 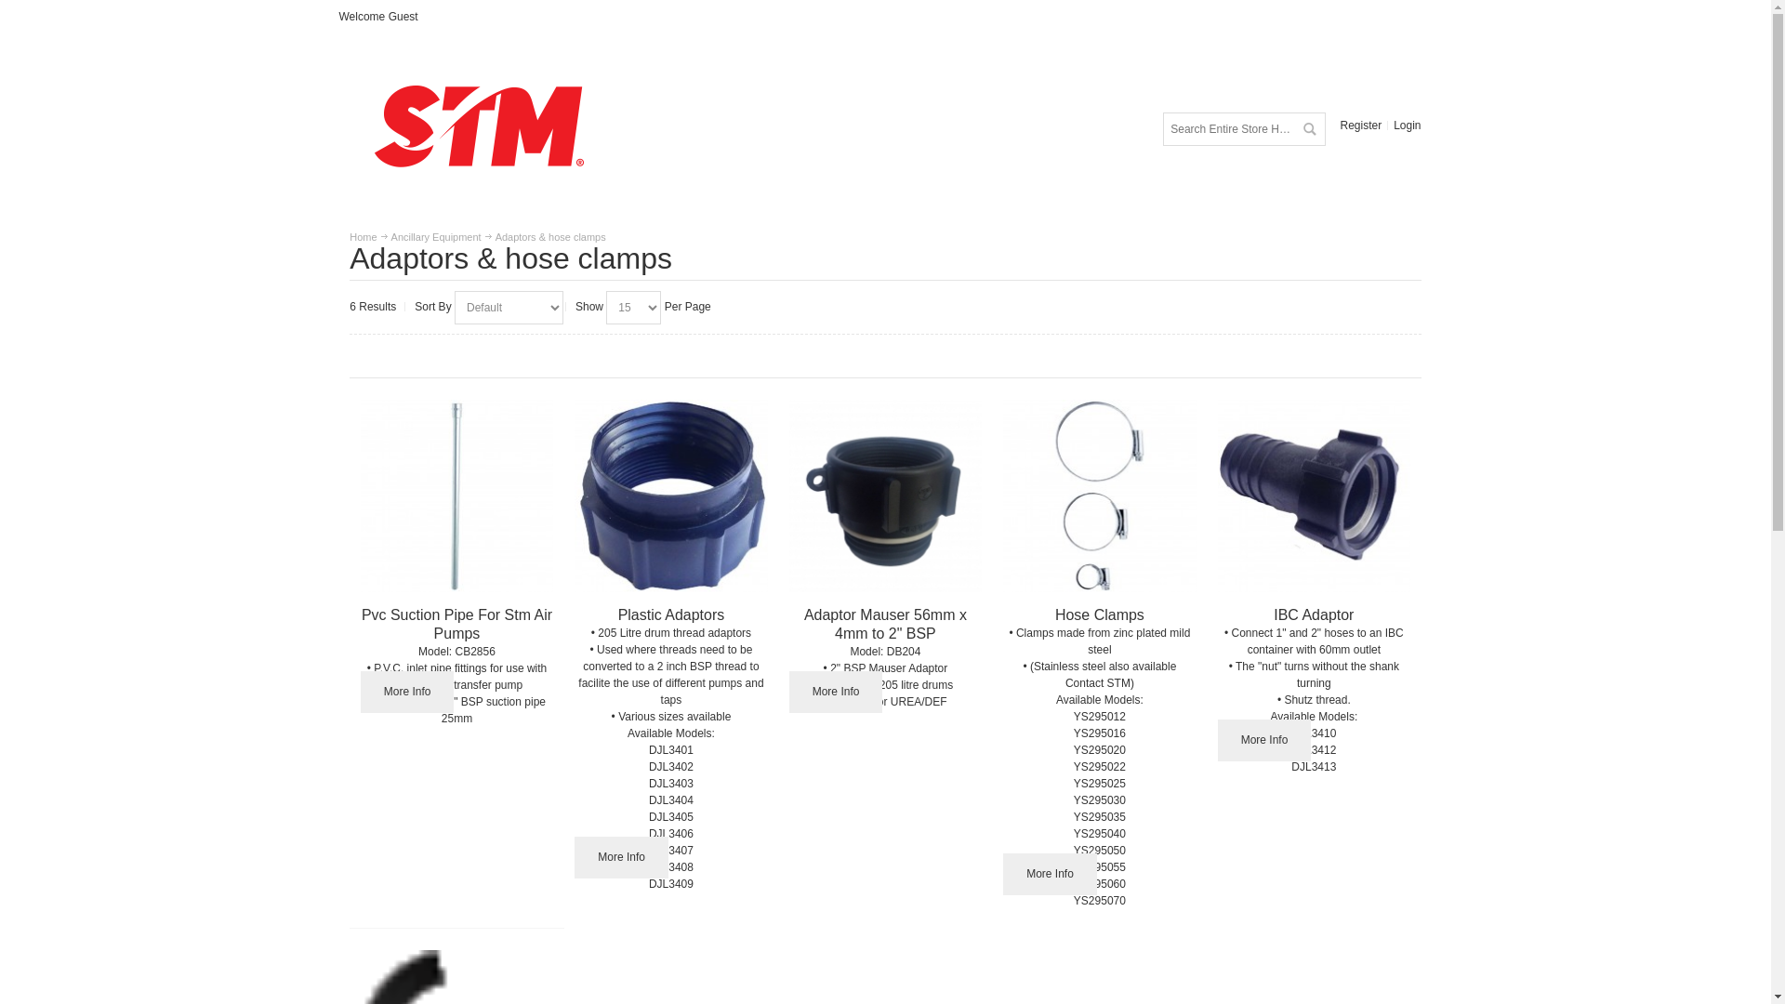 I want to click on More Info, so click(x=837, y=692).